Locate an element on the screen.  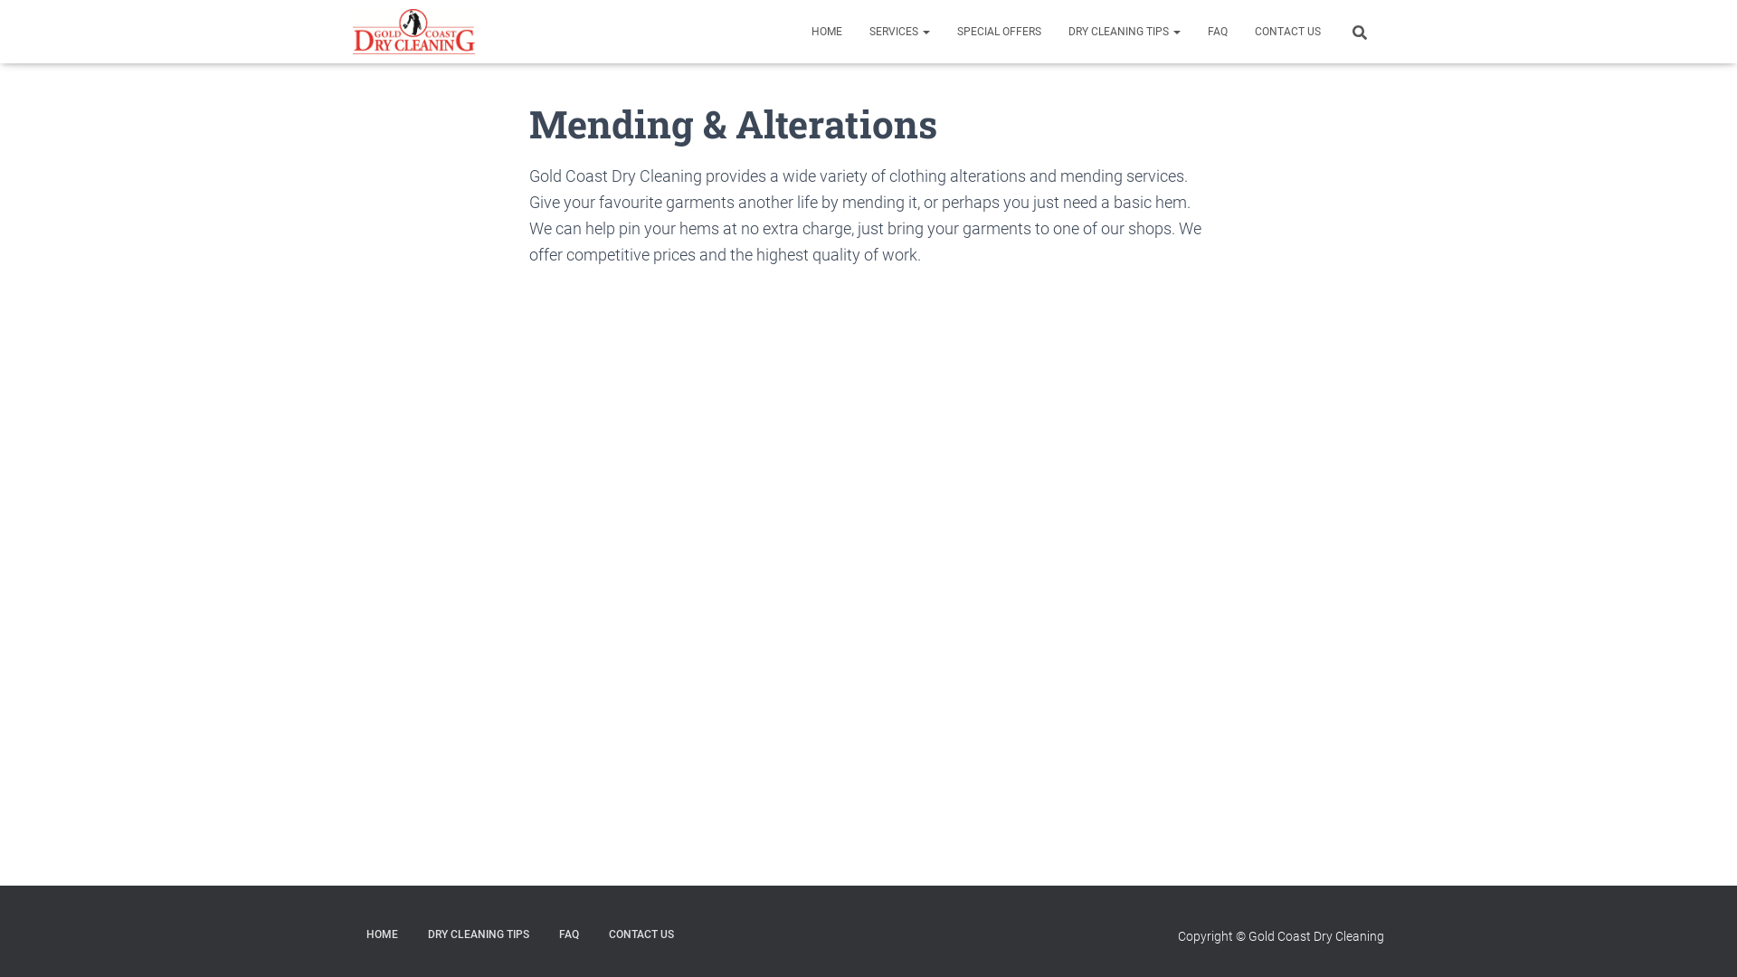
CONTACT US is located at coordinates (1288, 32).